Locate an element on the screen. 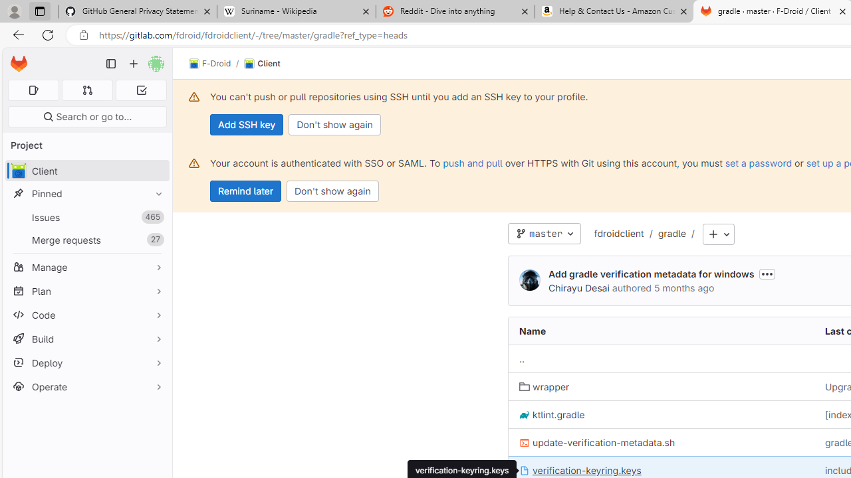  ktlint.gradle is located at coordinates (661, 414).